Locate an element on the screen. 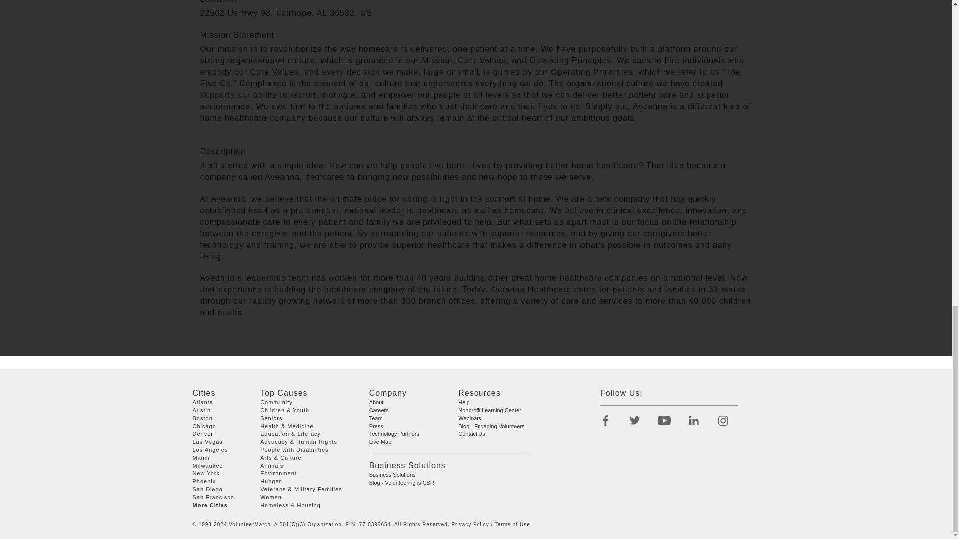  Boston is located at coordinates (203, 418).